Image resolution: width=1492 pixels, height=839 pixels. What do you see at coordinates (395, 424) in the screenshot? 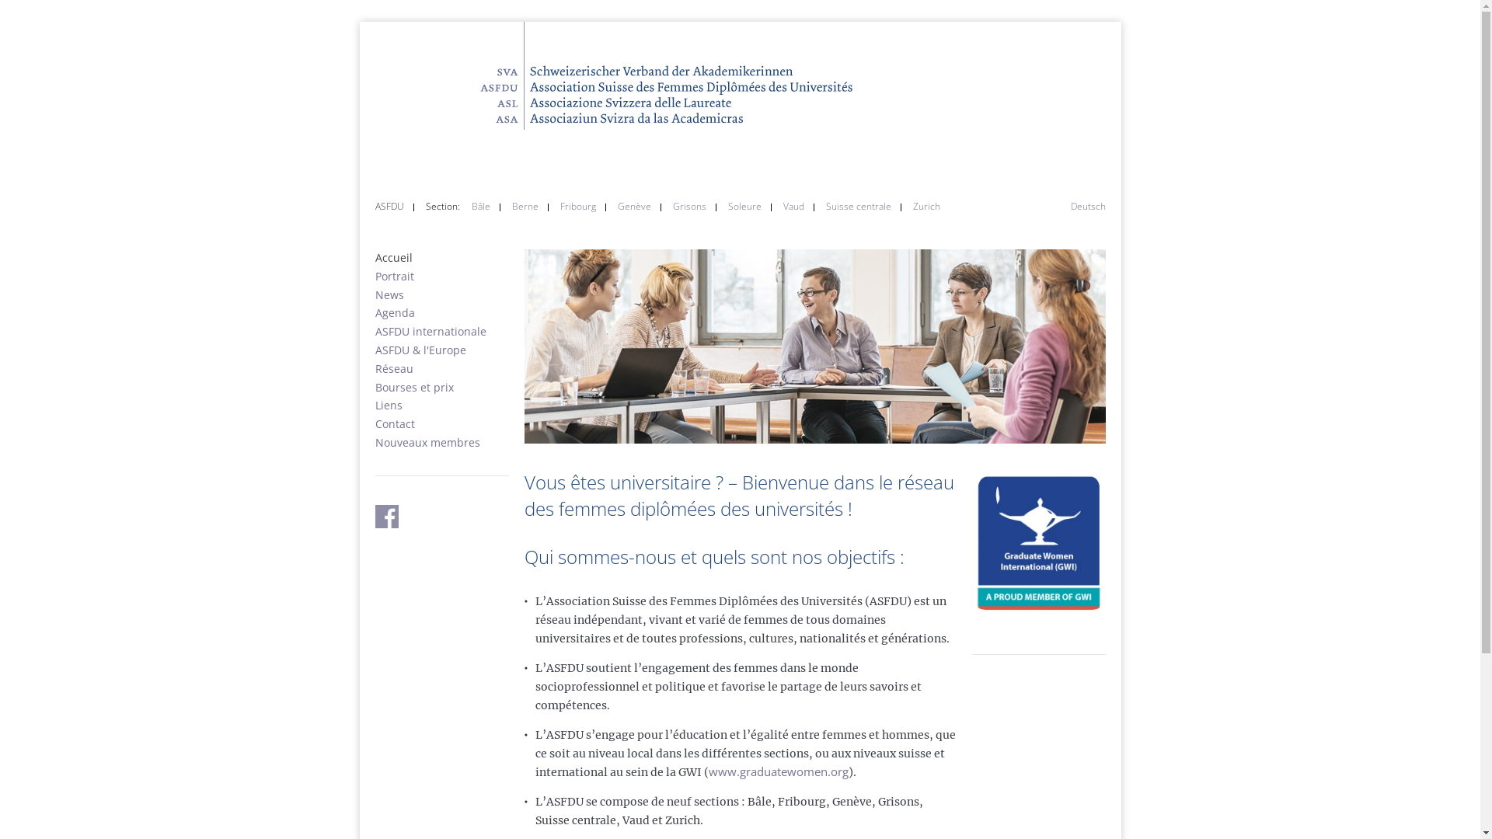
I see `Contact` at bounding box center [395, 424].